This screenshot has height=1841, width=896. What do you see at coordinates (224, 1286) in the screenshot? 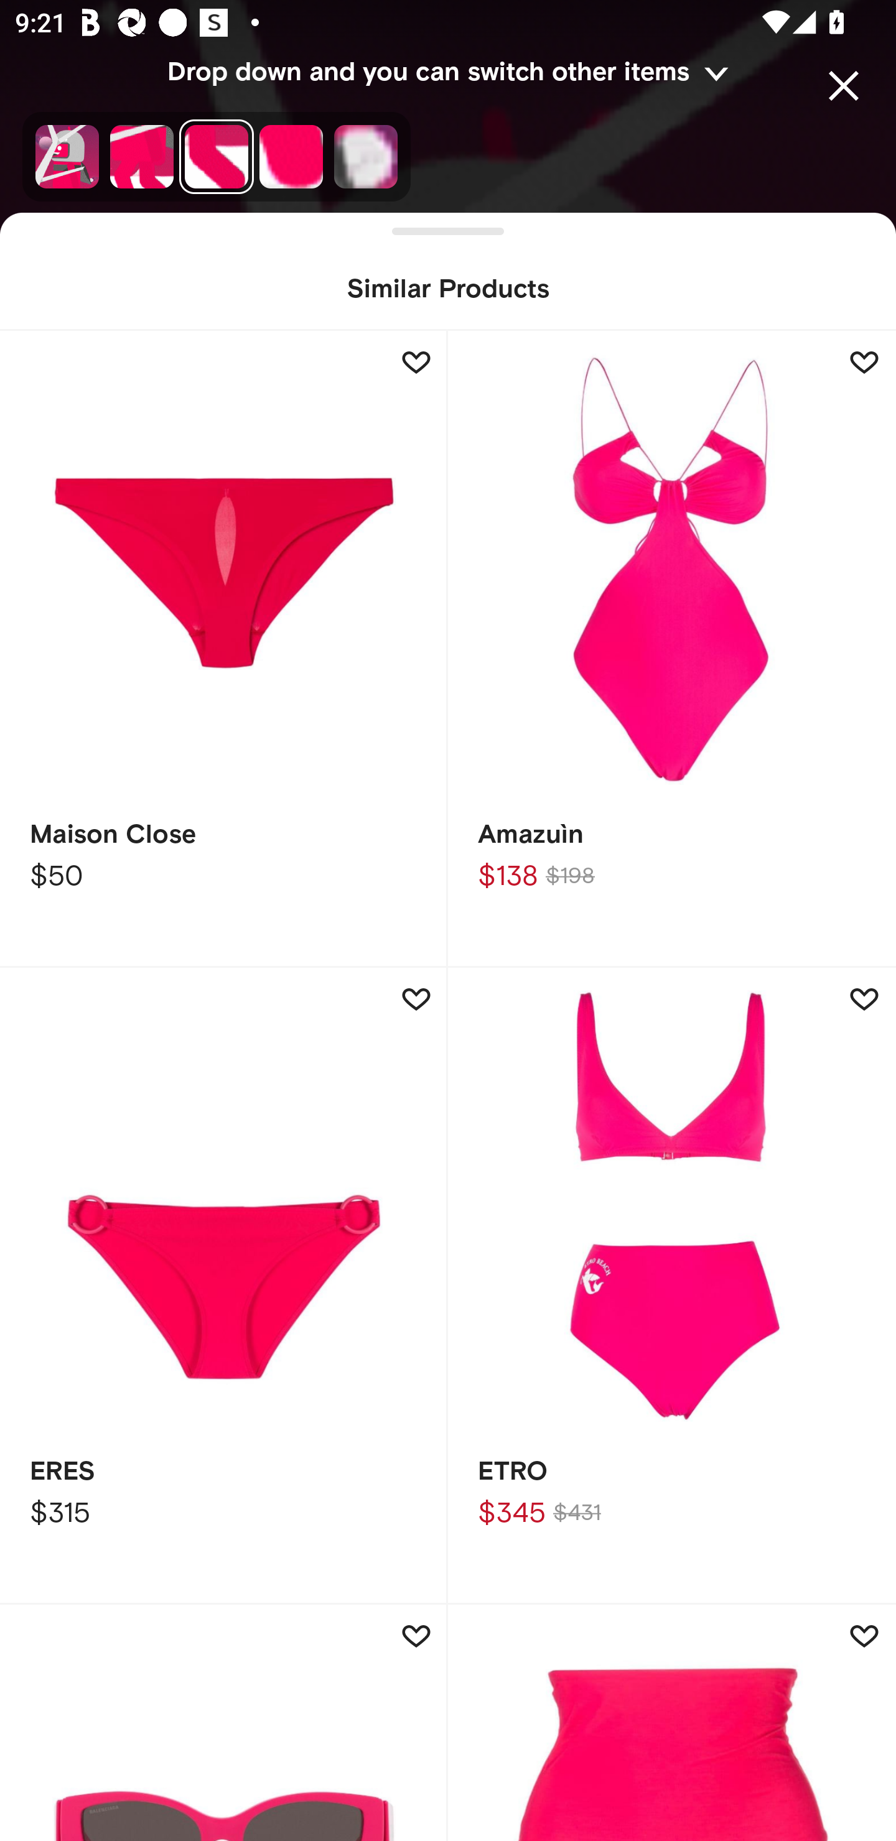
I see `ERES $315` at bounding box center [224, 1286].